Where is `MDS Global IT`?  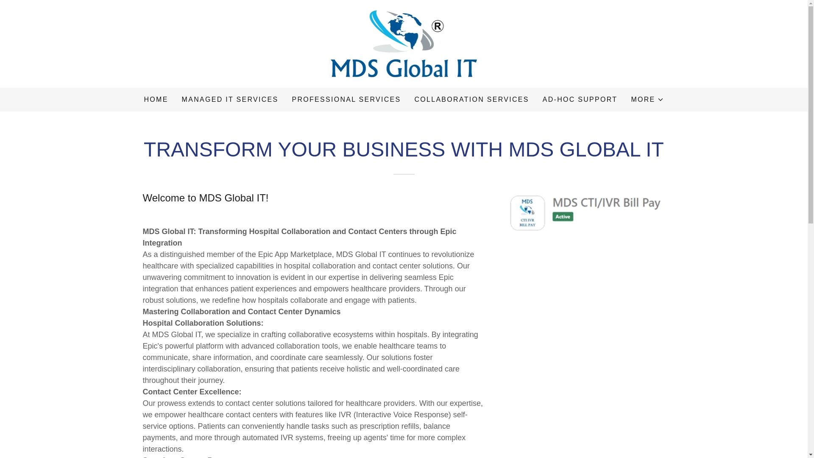 MDS Global IT is located at coordinates (404, 43).